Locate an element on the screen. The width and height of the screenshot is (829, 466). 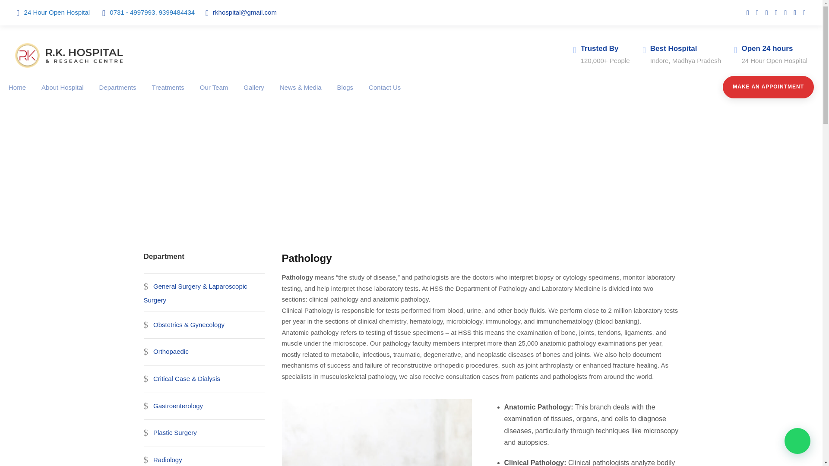
Treatments is located at coordinates (168, 95).